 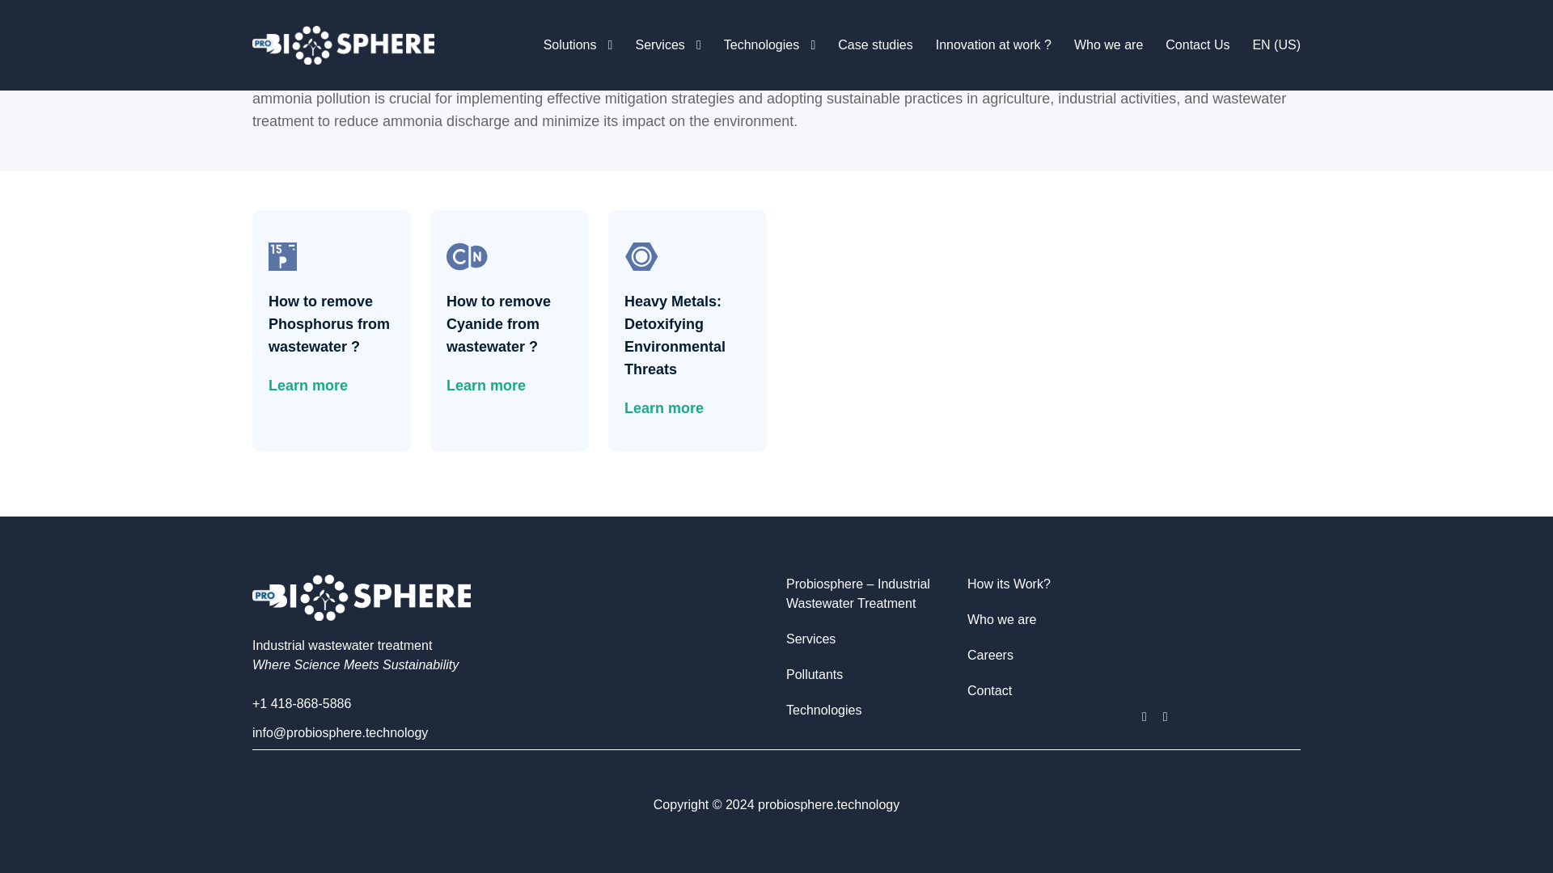 What do you see at coordinates (486, 386) in the screenshot?
I see `Learn more` at bounding box center [486, 386].